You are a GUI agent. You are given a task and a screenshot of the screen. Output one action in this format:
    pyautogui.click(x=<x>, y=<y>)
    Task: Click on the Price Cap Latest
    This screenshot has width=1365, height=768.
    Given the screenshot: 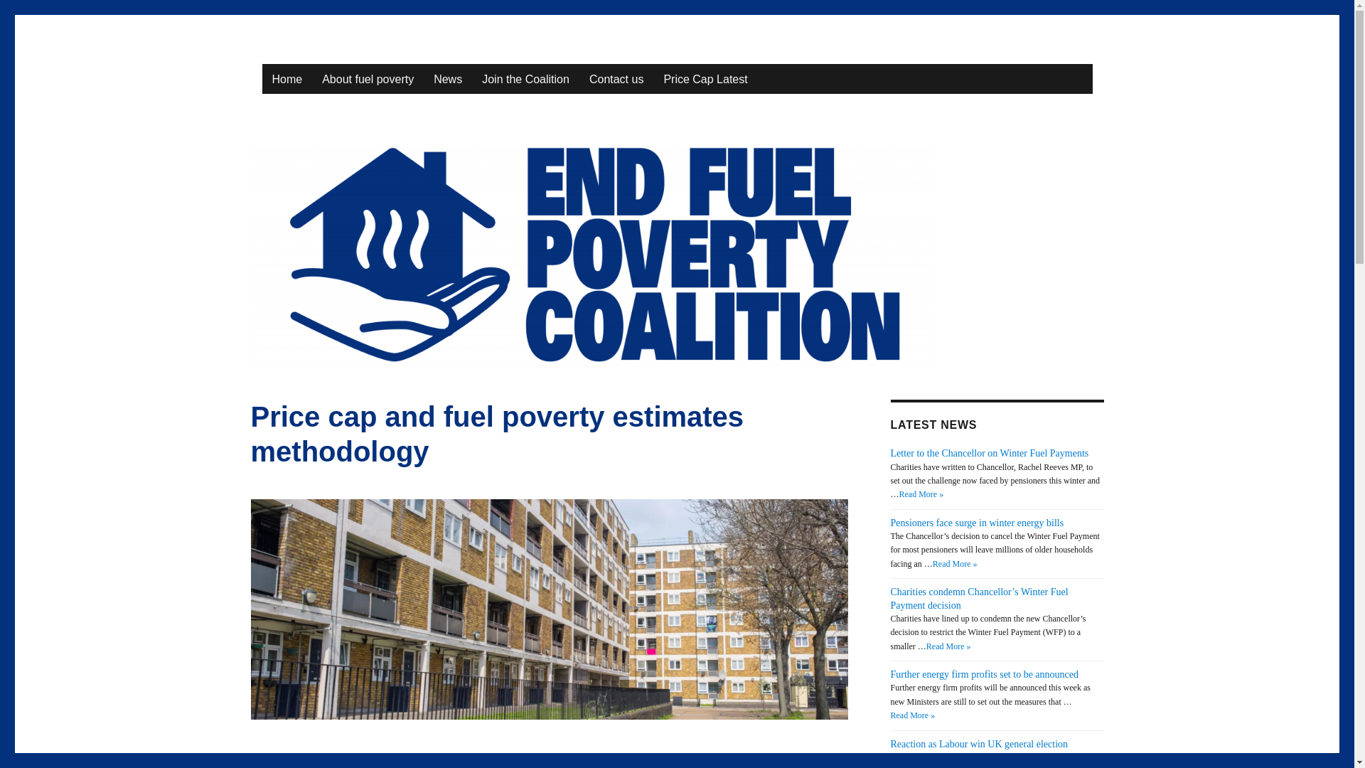 What is the action you would take?
    pyautogui.click(x=705, y=78)
    